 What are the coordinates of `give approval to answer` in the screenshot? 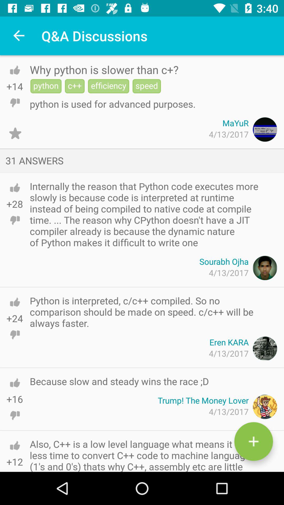 It's located at (15, 188).